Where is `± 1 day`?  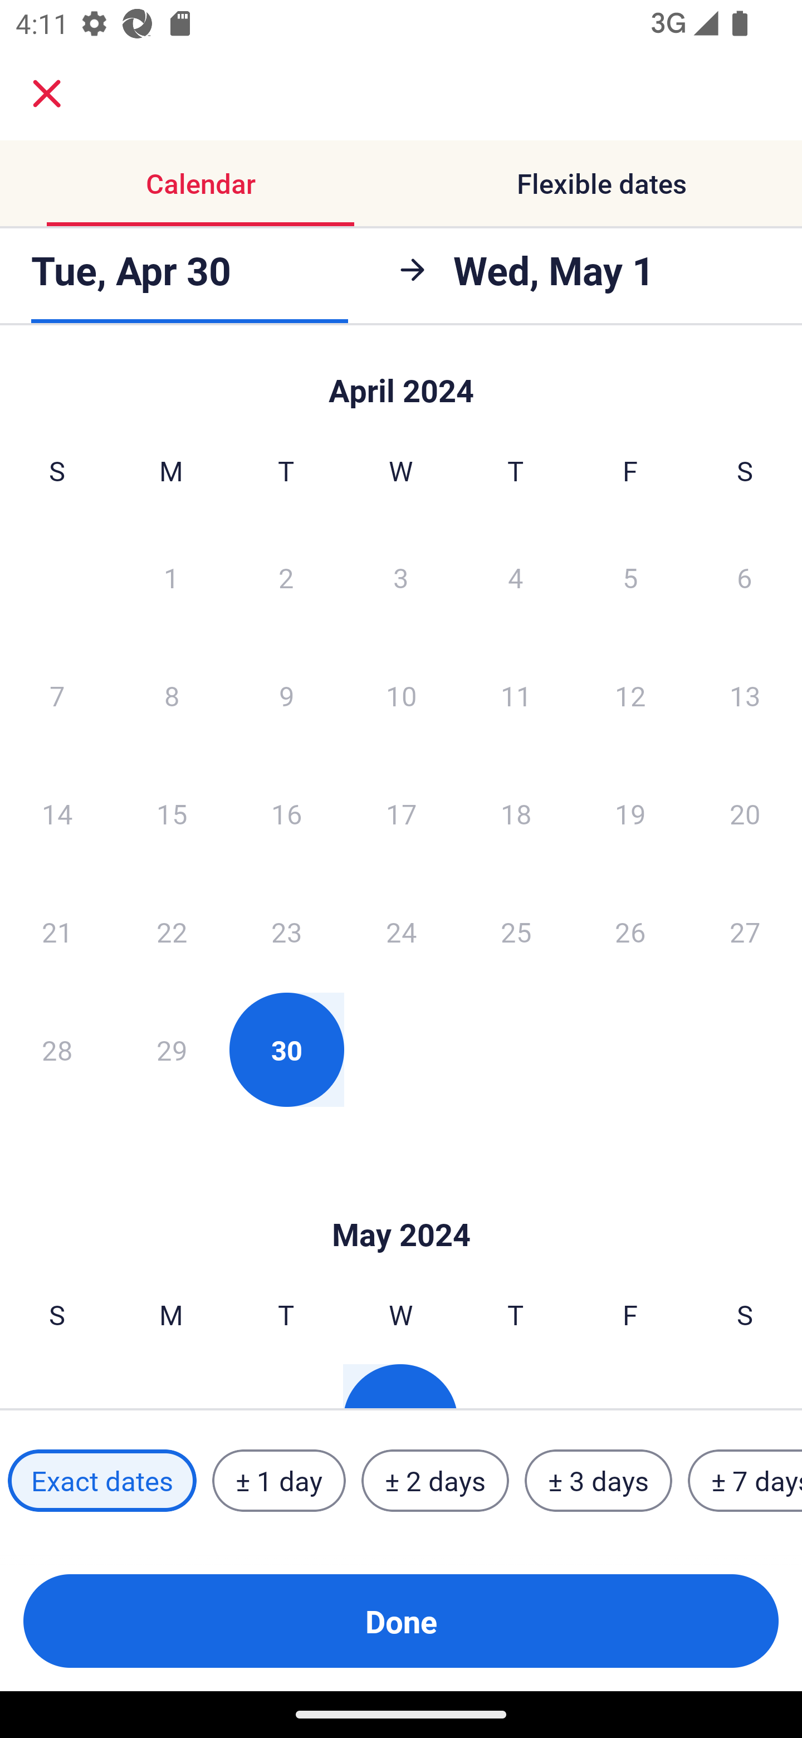
± 1 day is located at coordinates (278, 1481).